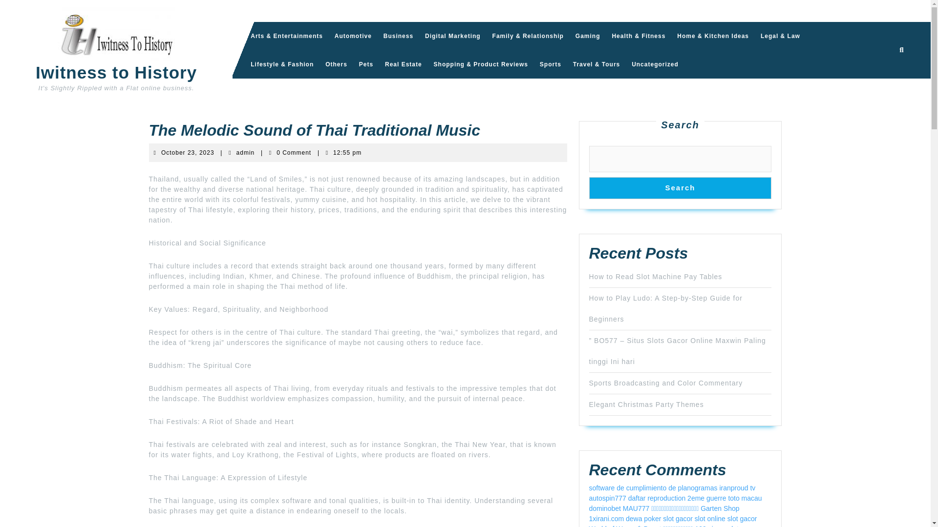 The image size is (938, 527). Describe the element at coordinates (245, 152) in the screenshot. I see `Automotive` at that location.